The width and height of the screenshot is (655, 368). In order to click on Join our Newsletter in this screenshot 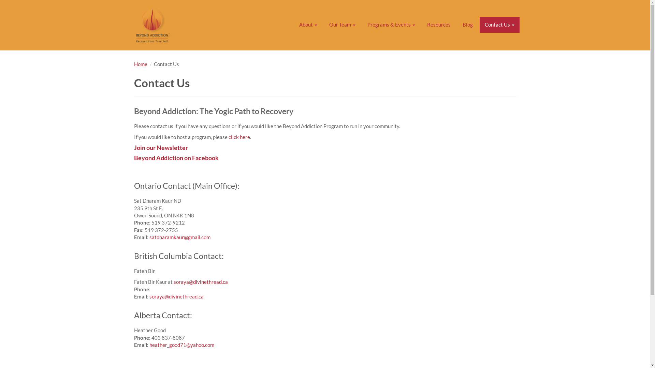, I will do `click(161, 148)`.